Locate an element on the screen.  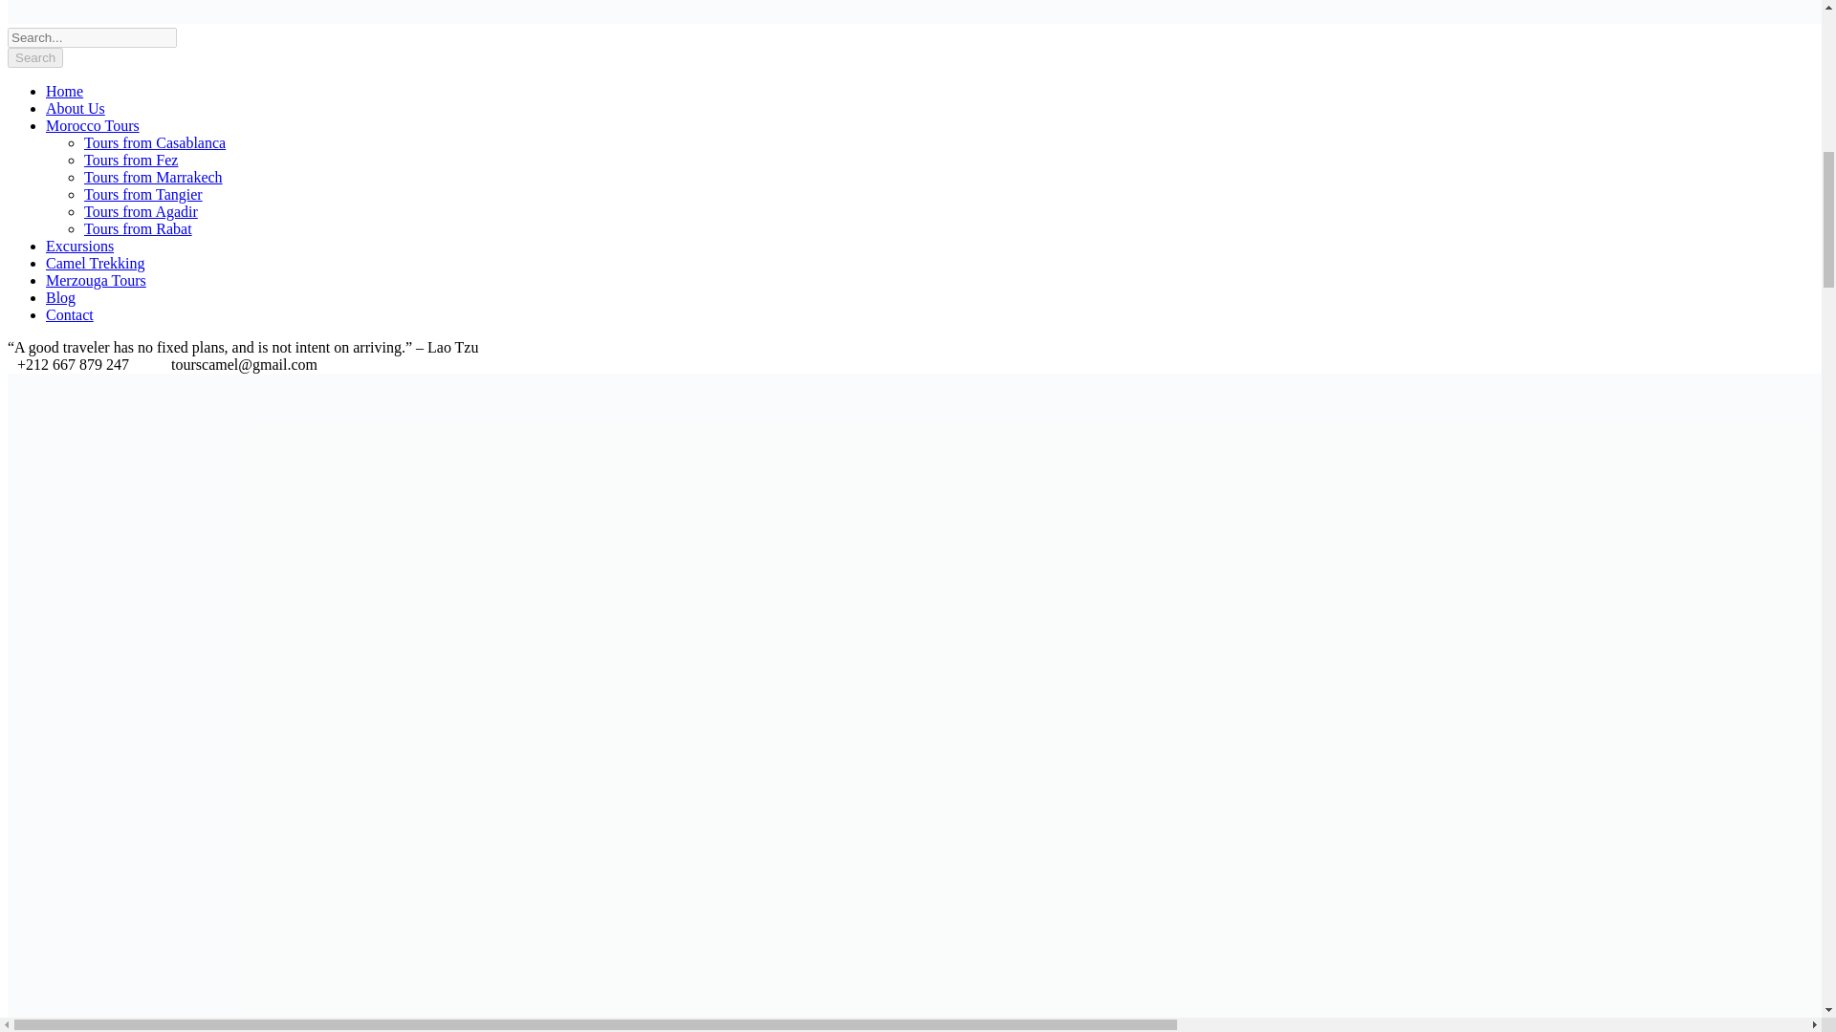
Tours from Marrakech is located at coordinates (153, 178).